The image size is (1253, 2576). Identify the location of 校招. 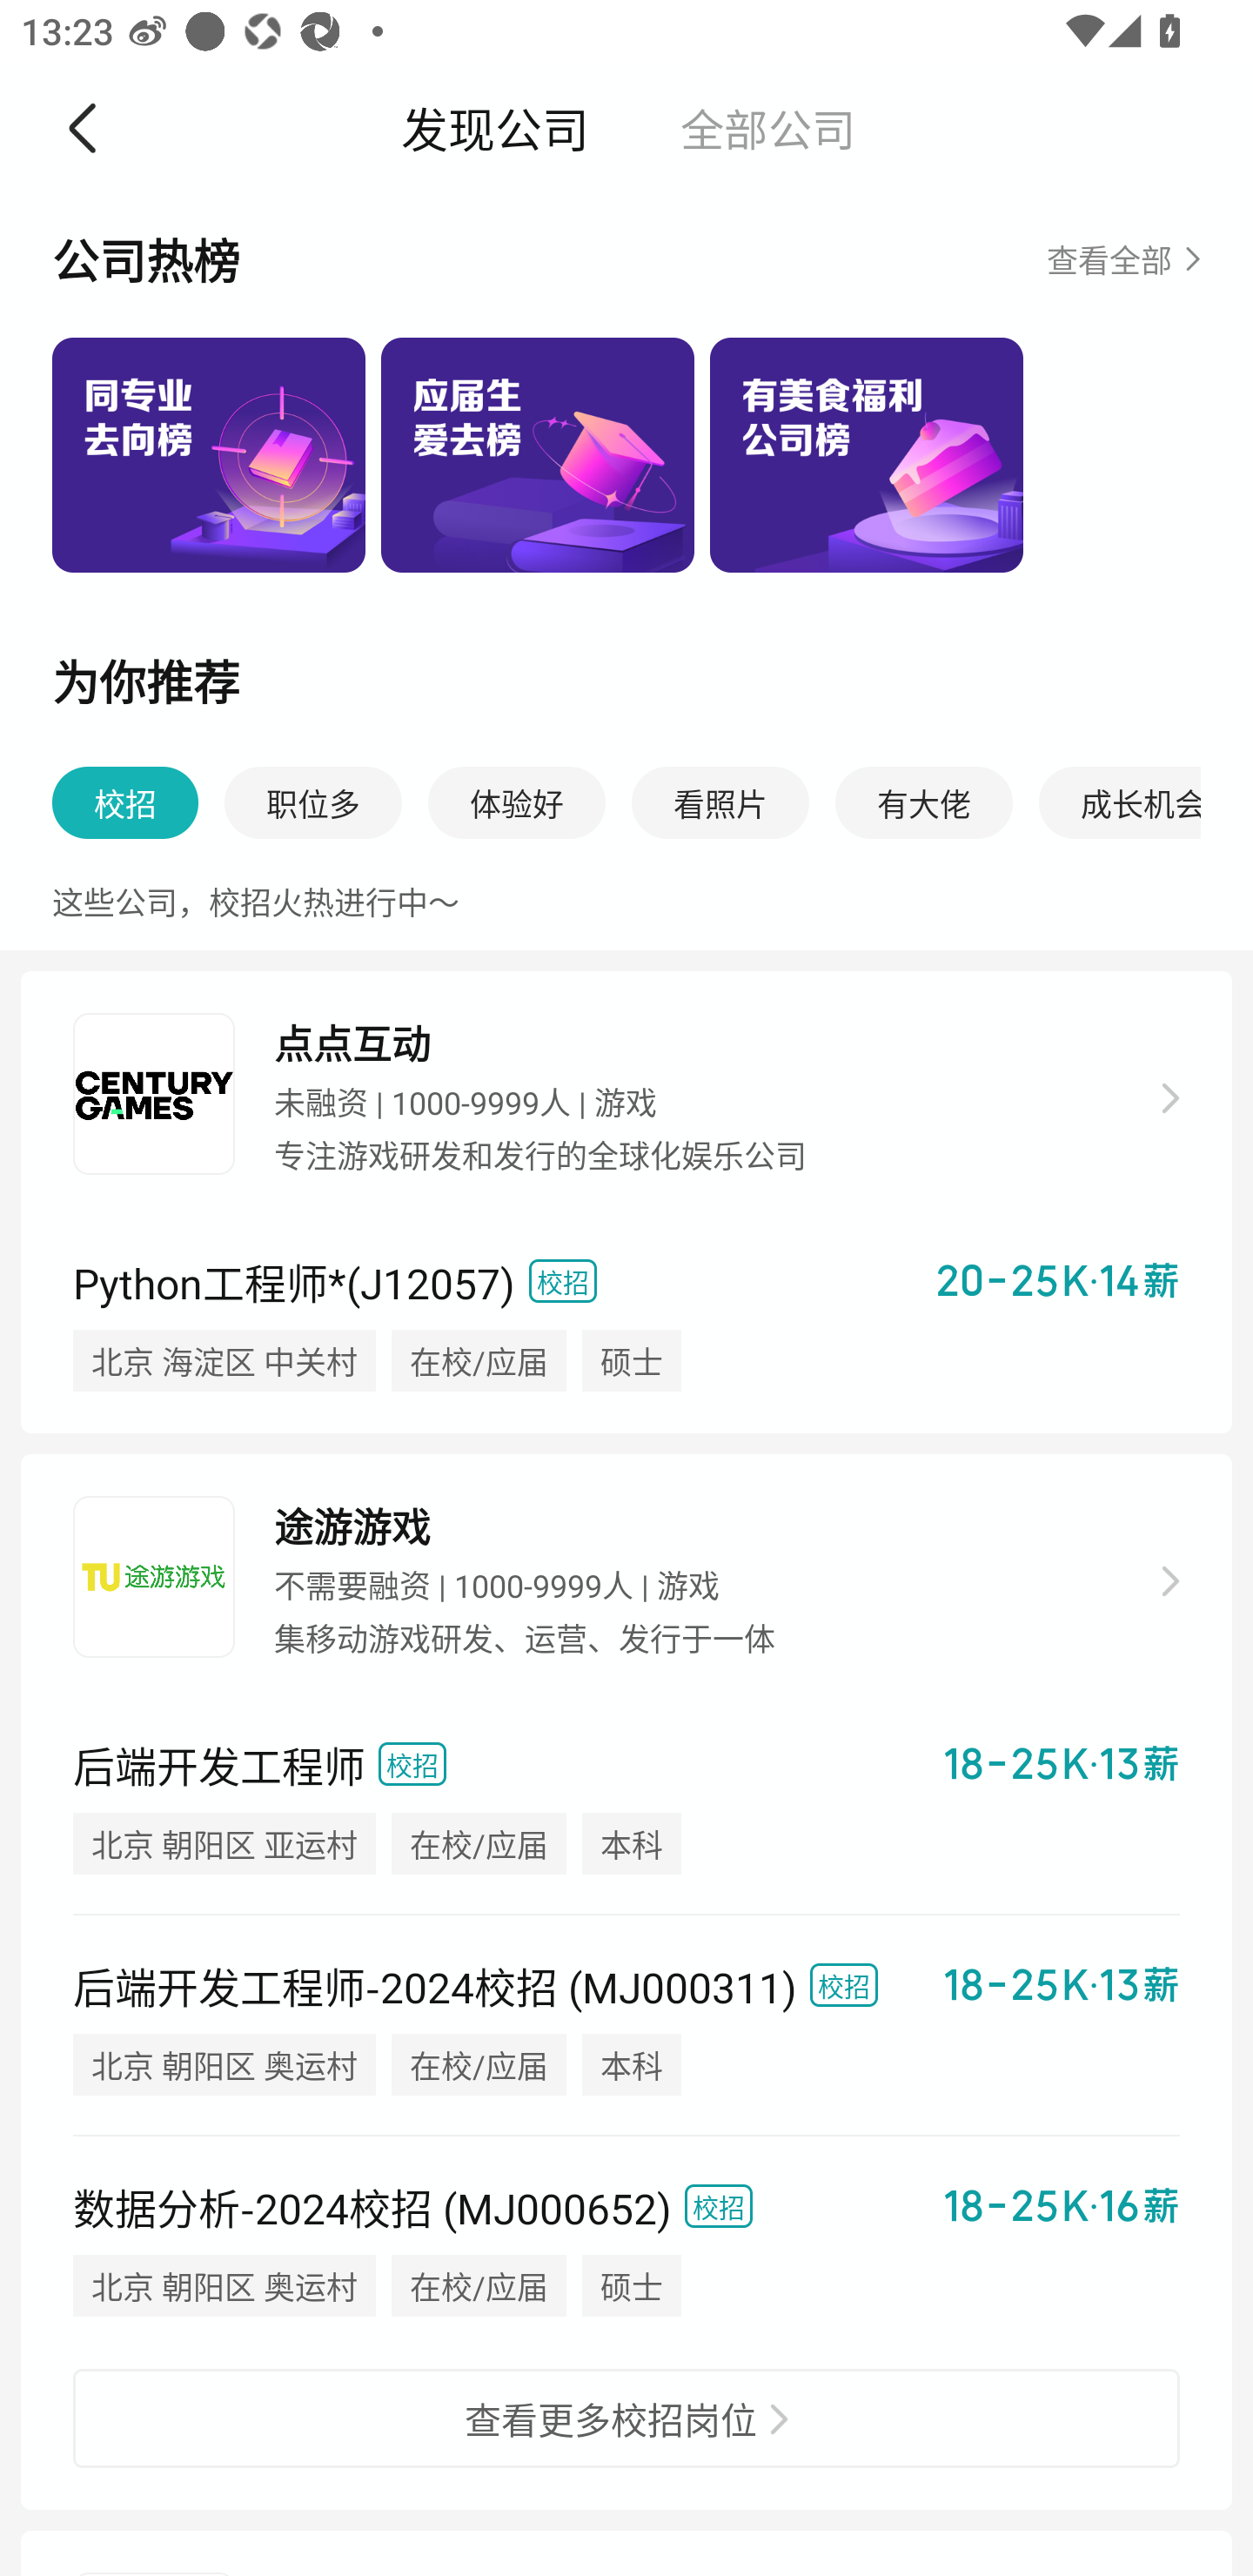
(125, 803).